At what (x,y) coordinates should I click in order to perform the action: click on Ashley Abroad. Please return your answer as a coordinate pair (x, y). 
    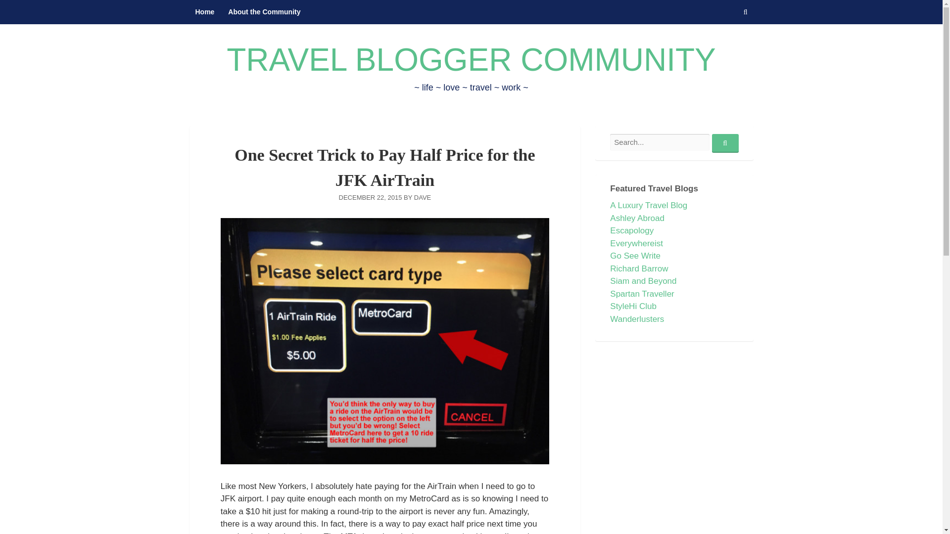
    Looking at the image, I should click on (637, 219).